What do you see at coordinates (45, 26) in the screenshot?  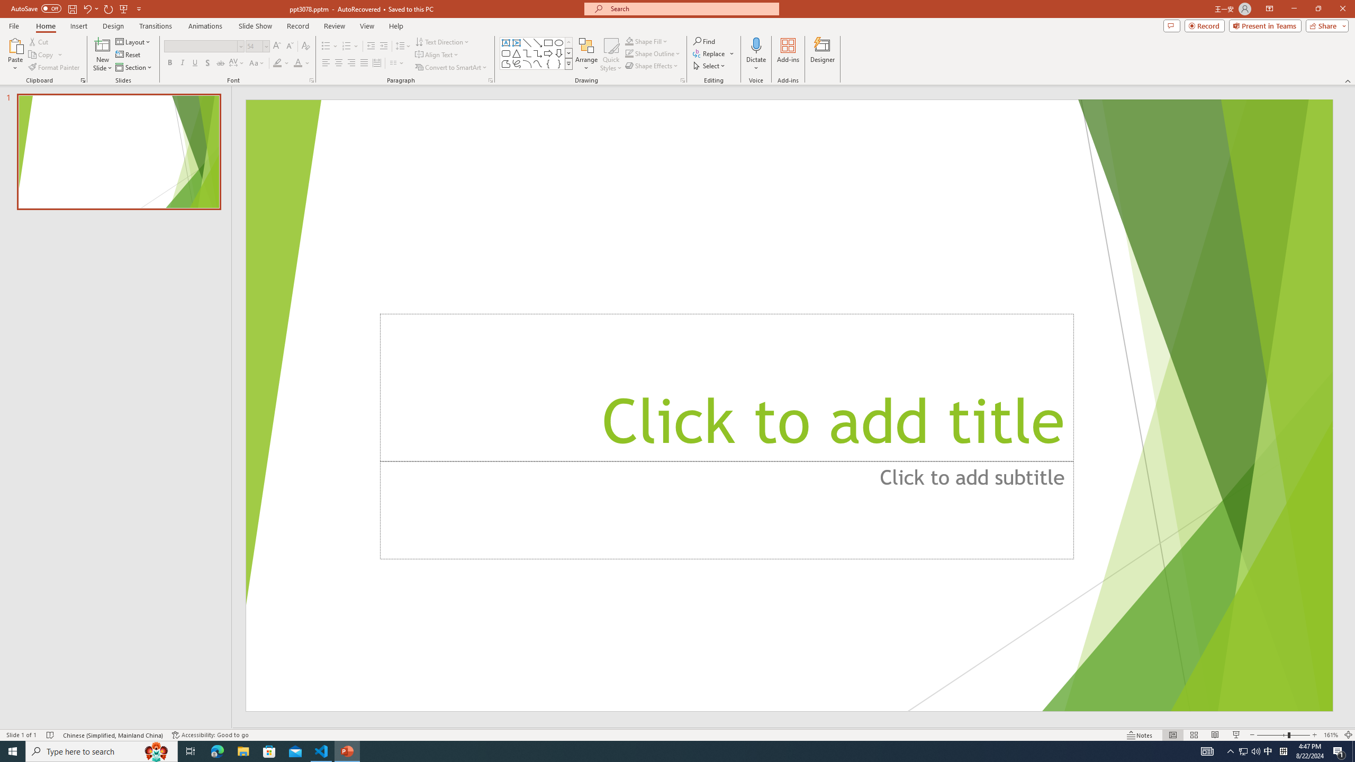 I see `Home` at bounding box center [45, 26].